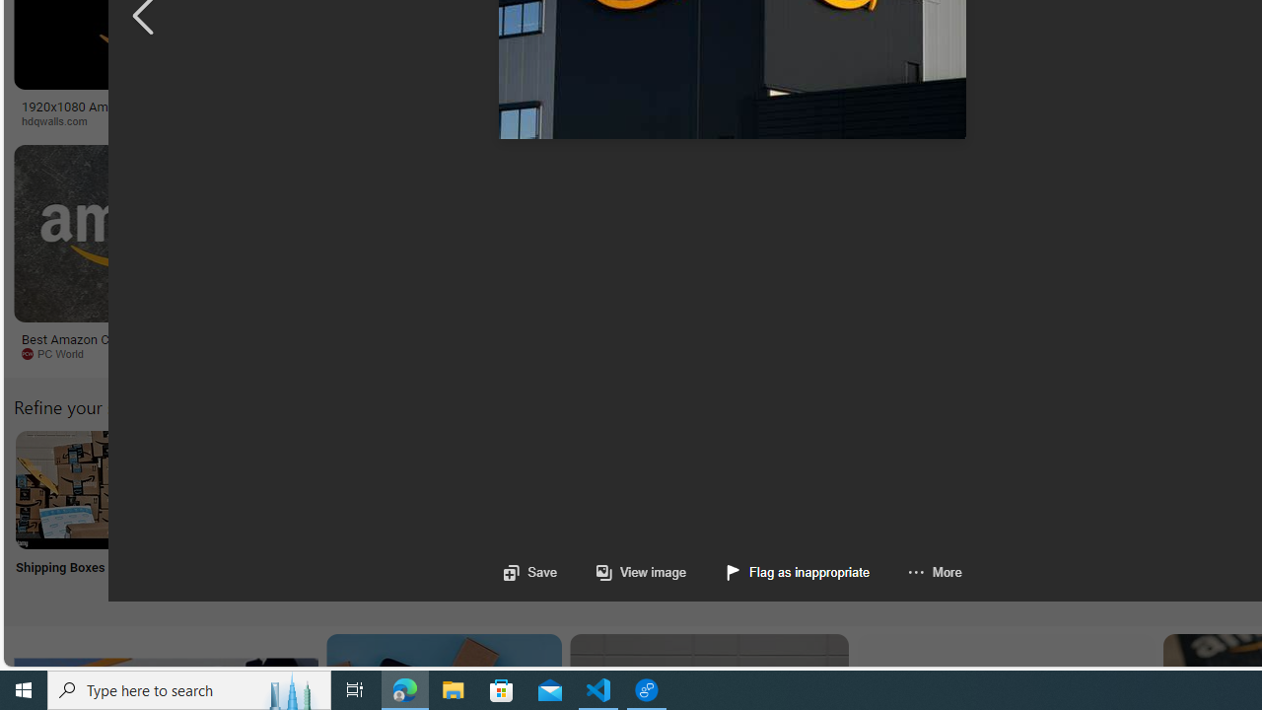 The height and width of the screenshot is (710, 1262). Describe the element at coordinates (923, 233) in the screenshot. I see `Image result for amazon` at that location.